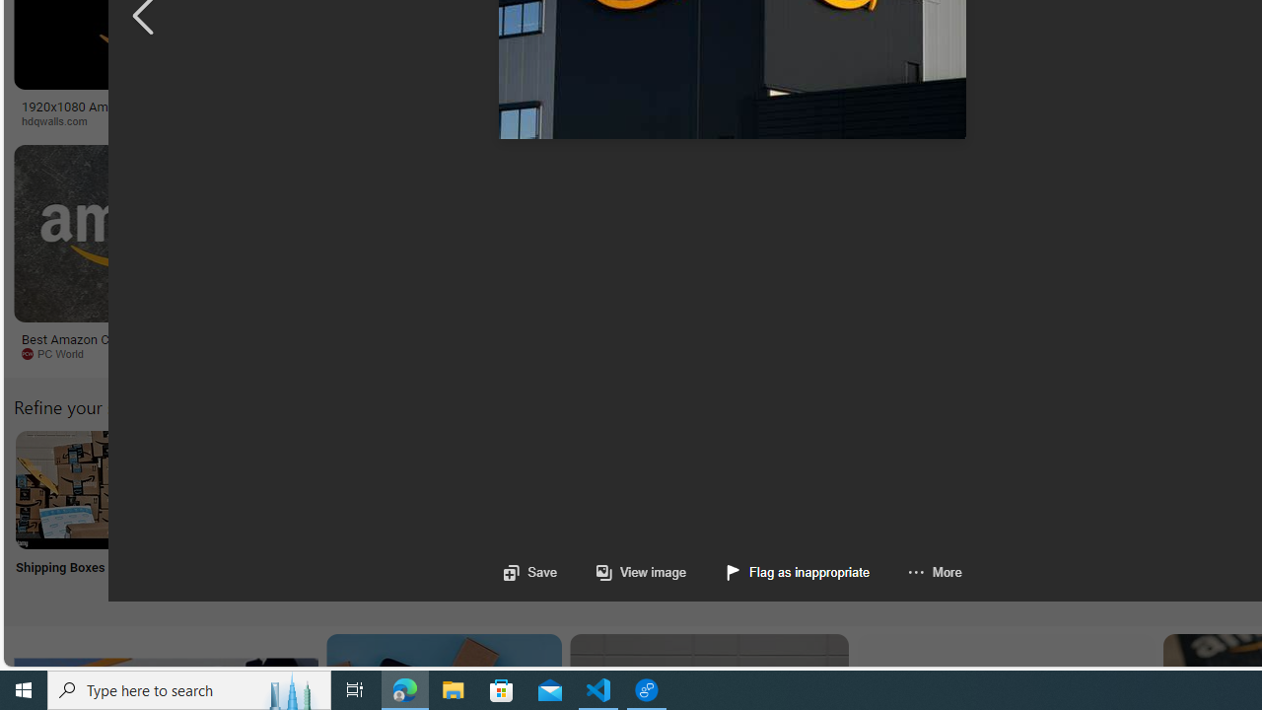 The height and width of the screenshot is (710, 1262). Describe the element at coordinates (923, 233) in the screenshot. I see `Image result for amazon` at that location.